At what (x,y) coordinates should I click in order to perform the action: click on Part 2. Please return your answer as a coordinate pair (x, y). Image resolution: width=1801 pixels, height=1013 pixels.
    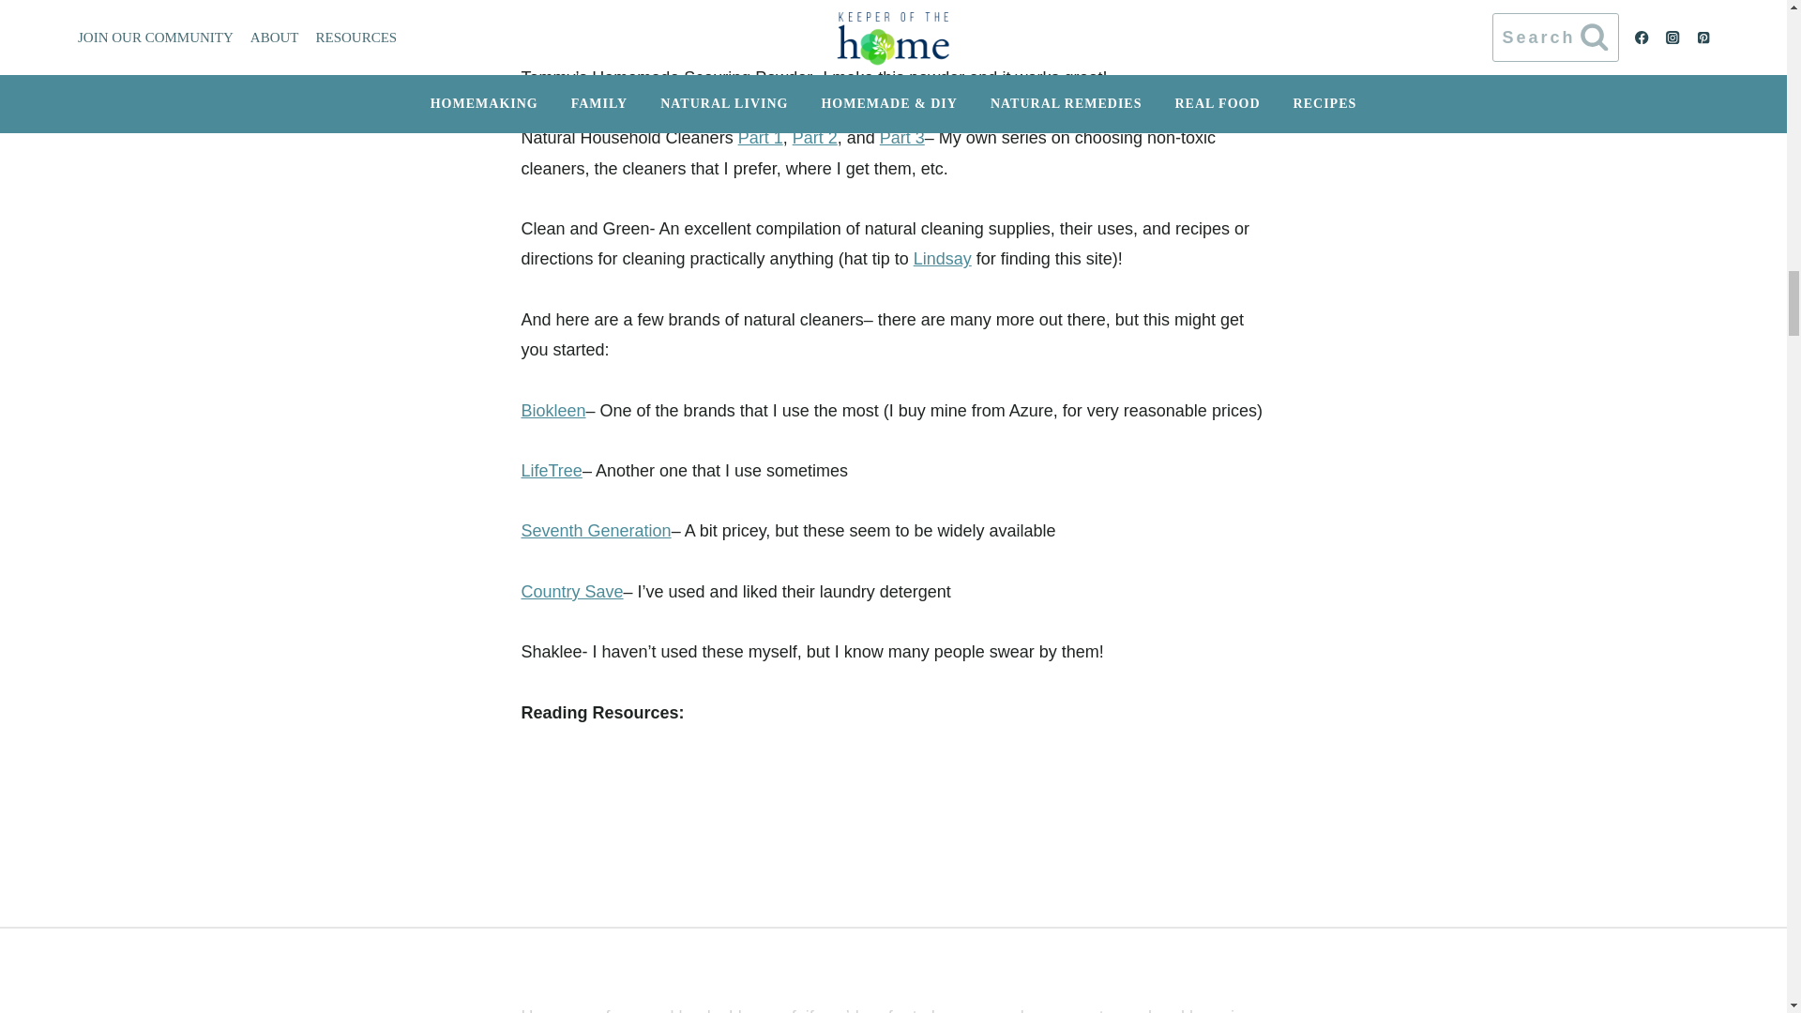
    Looking at the image, I should click on (814, 137).